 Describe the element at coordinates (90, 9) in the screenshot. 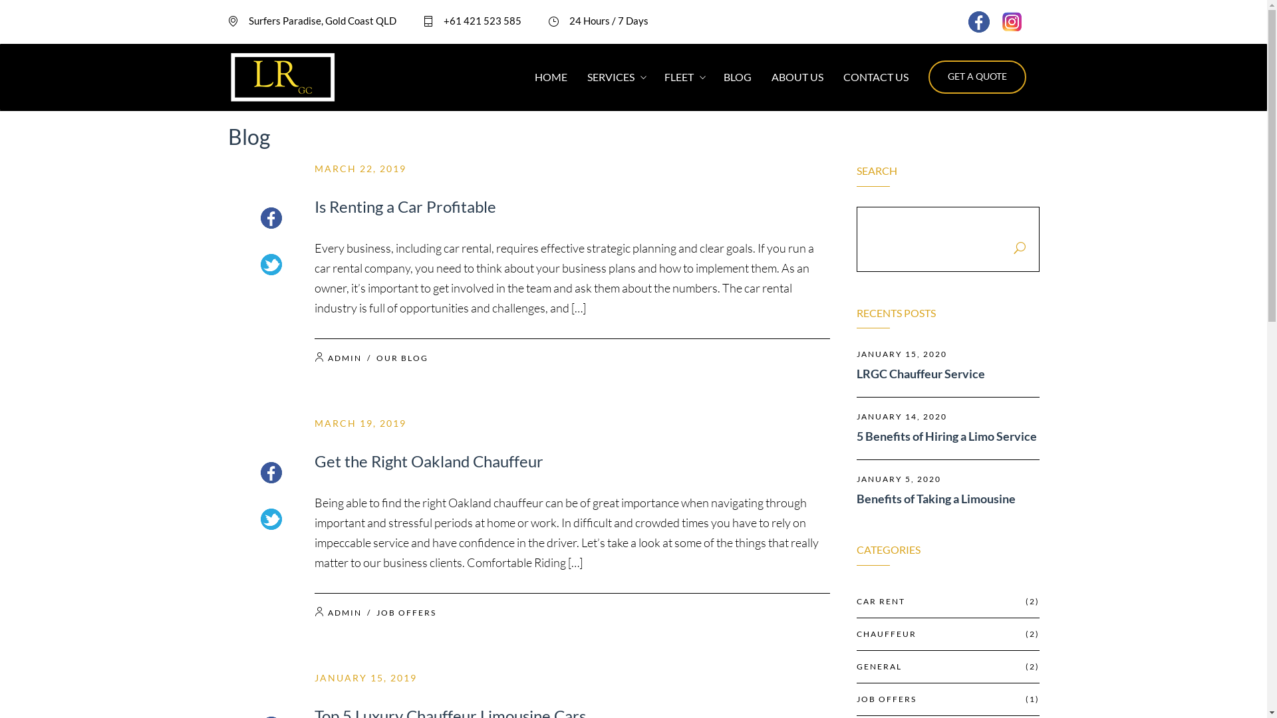

I see `Search` at that location.